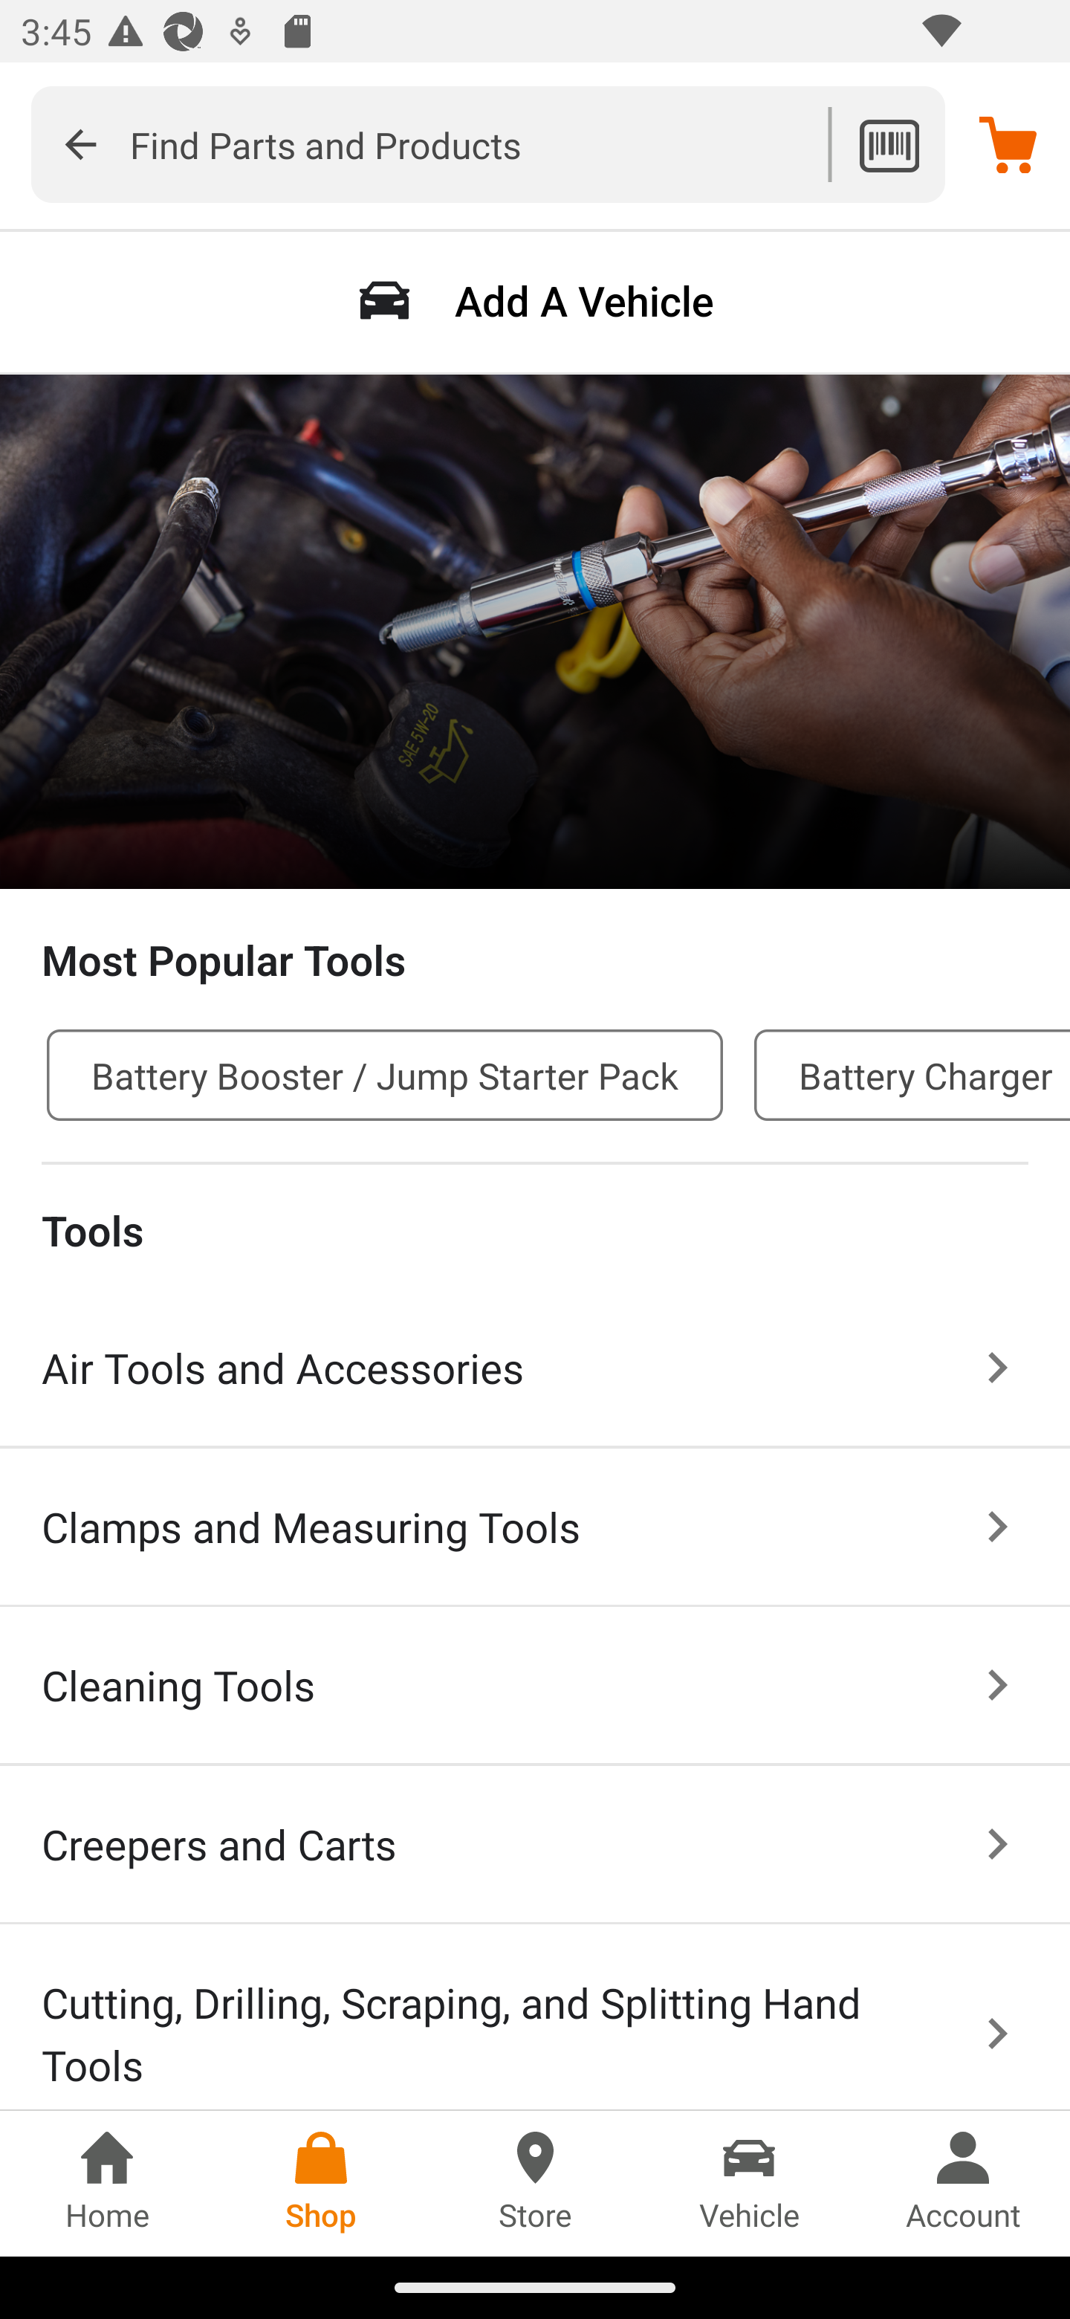  I want to click on Battery Charger, so click(912, 1075).